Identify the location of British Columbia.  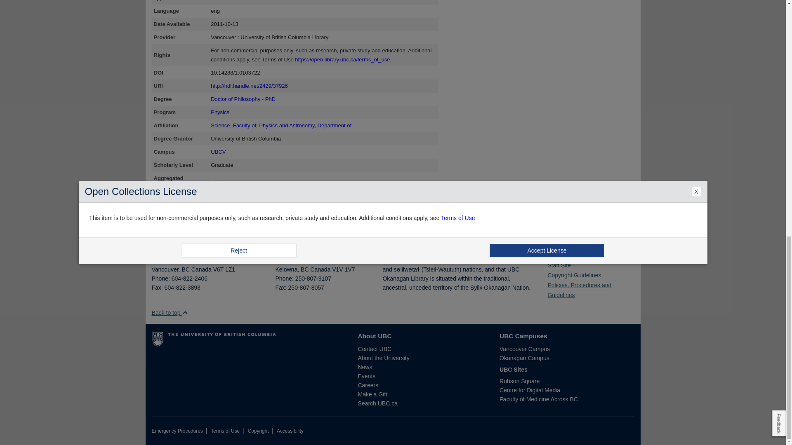
(304, 269).